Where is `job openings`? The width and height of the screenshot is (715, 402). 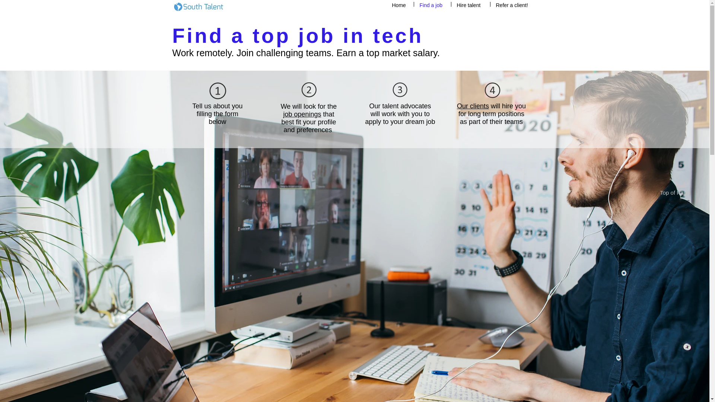 job openings is located at coordinates (302, 114).